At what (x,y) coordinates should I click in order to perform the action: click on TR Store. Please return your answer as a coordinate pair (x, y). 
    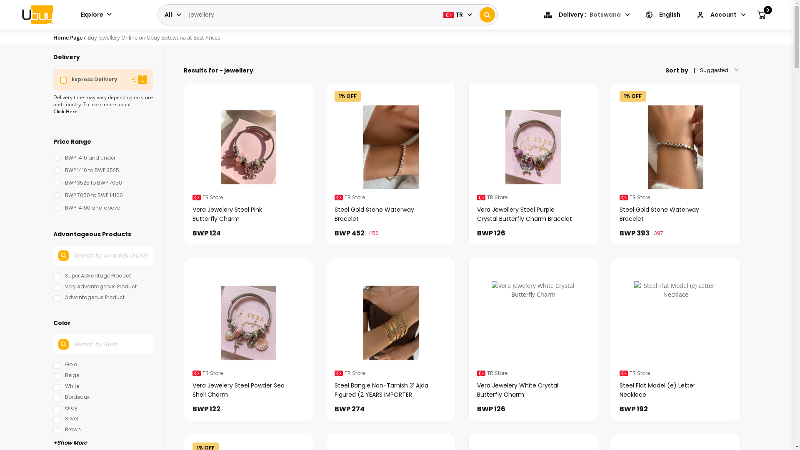
    Looking at the image, I should click on (481, 197).